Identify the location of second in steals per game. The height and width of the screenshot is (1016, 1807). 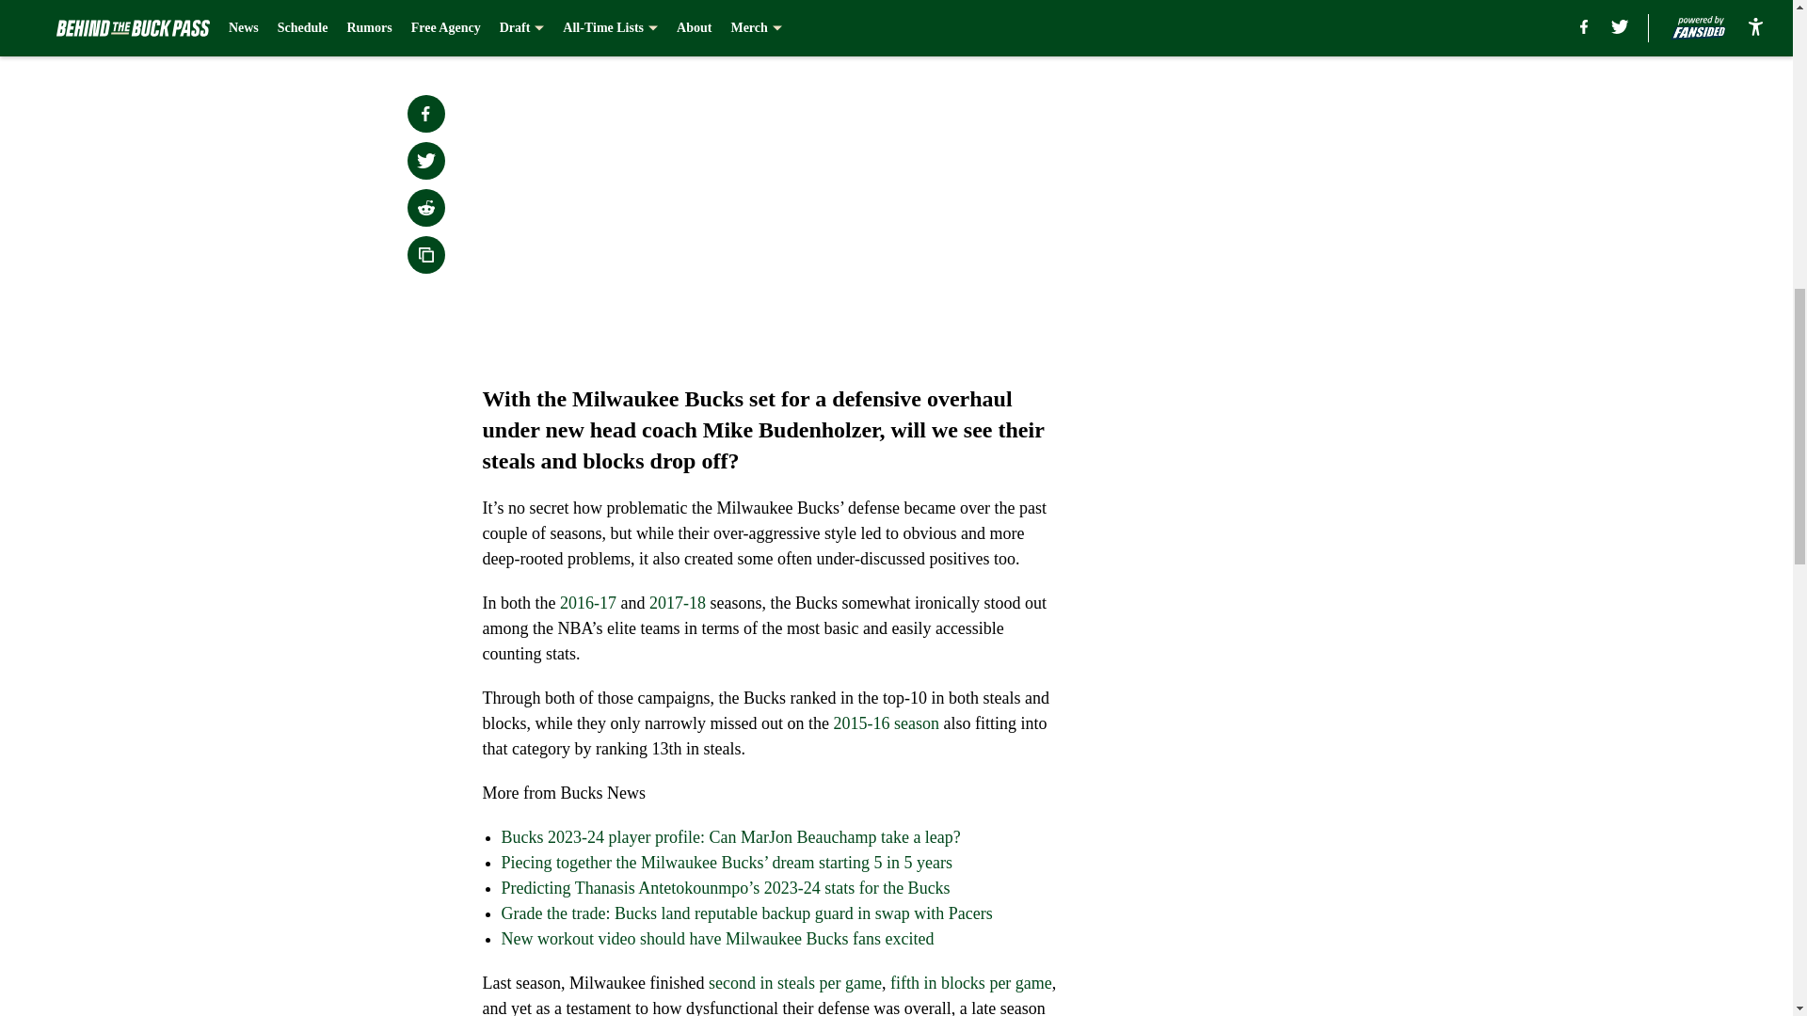
(794, 982).